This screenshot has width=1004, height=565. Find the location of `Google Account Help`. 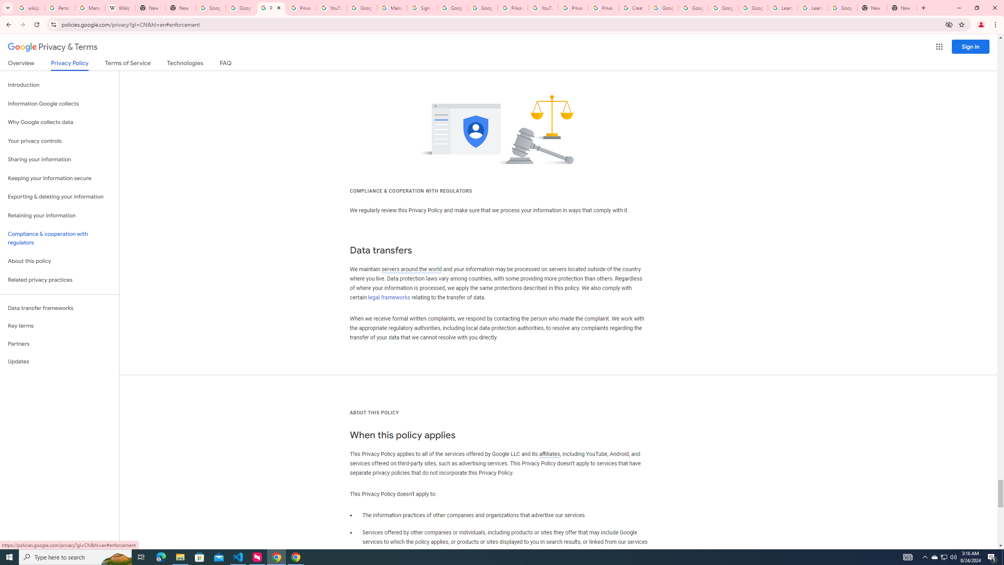

Google Account Help is located at coordinates (664, 8).